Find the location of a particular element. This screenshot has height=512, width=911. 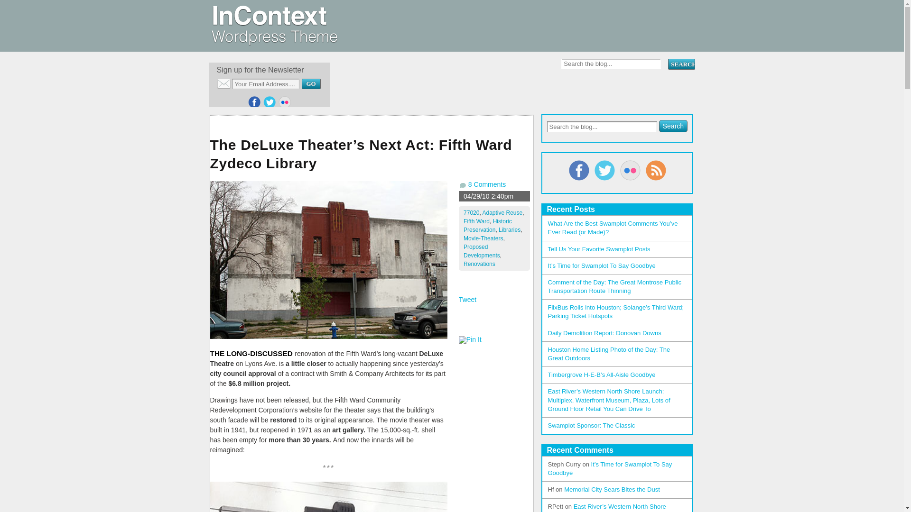

Adaptive Reuse is located at coordinates (502, 212).